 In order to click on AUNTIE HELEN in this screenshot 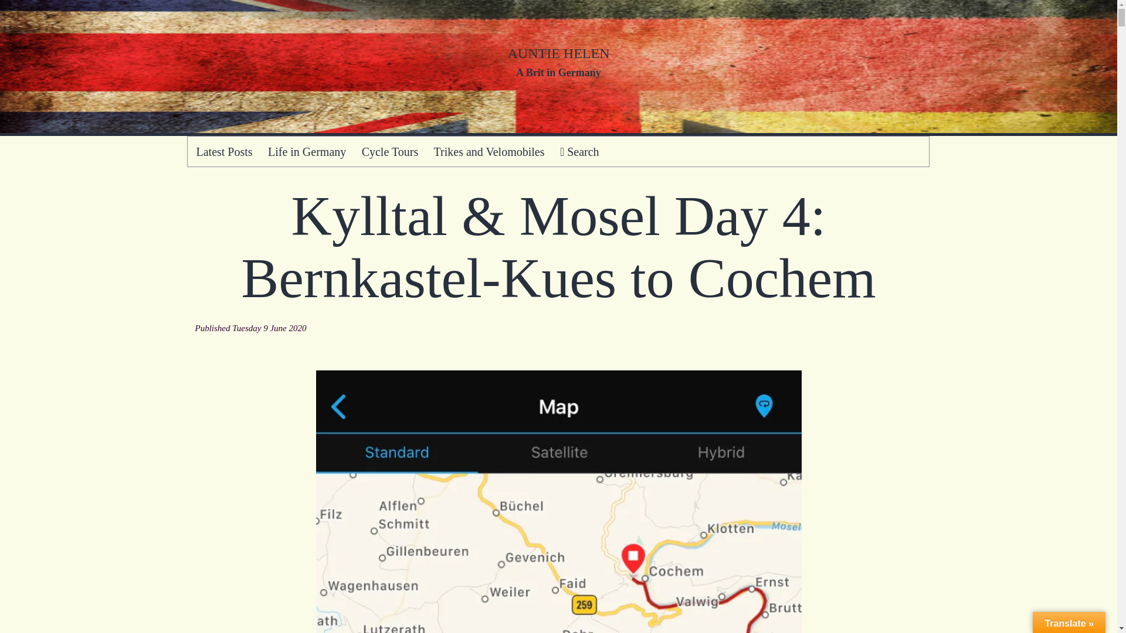, I will do `click(558, 53)`.